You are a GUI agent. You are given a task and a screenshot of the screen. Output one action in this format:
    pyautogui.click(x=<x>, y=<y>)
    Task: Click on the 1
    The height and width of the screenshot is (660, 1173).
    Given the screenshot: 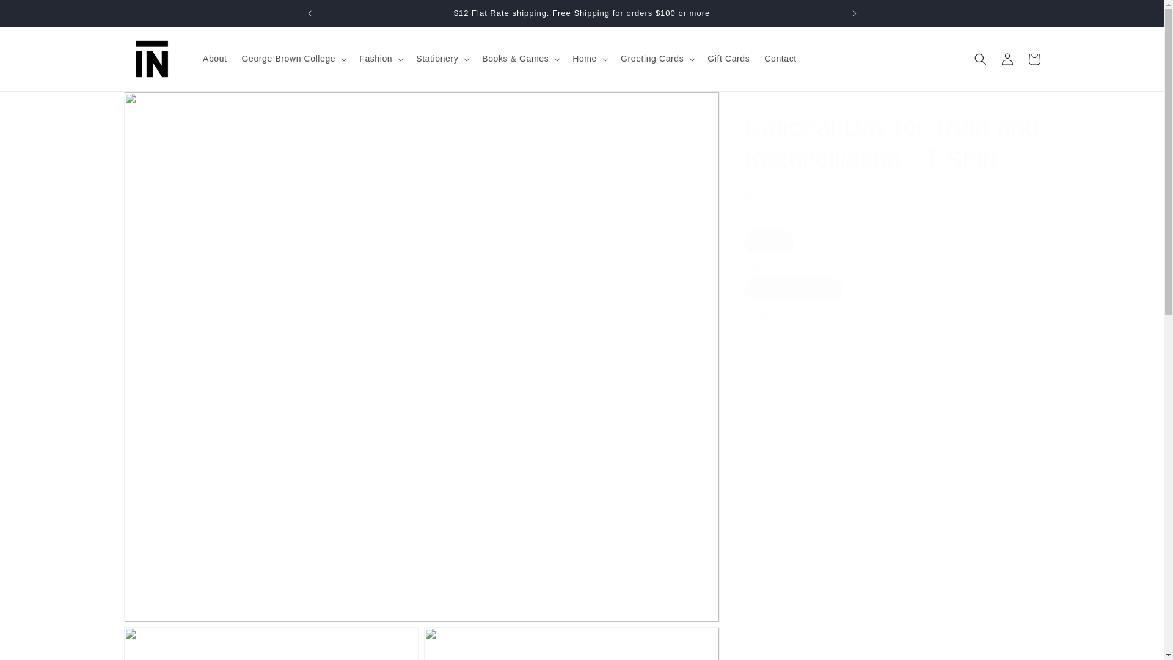 What is the action you would take?
    pyautogui.click(x=787, y=340)
    